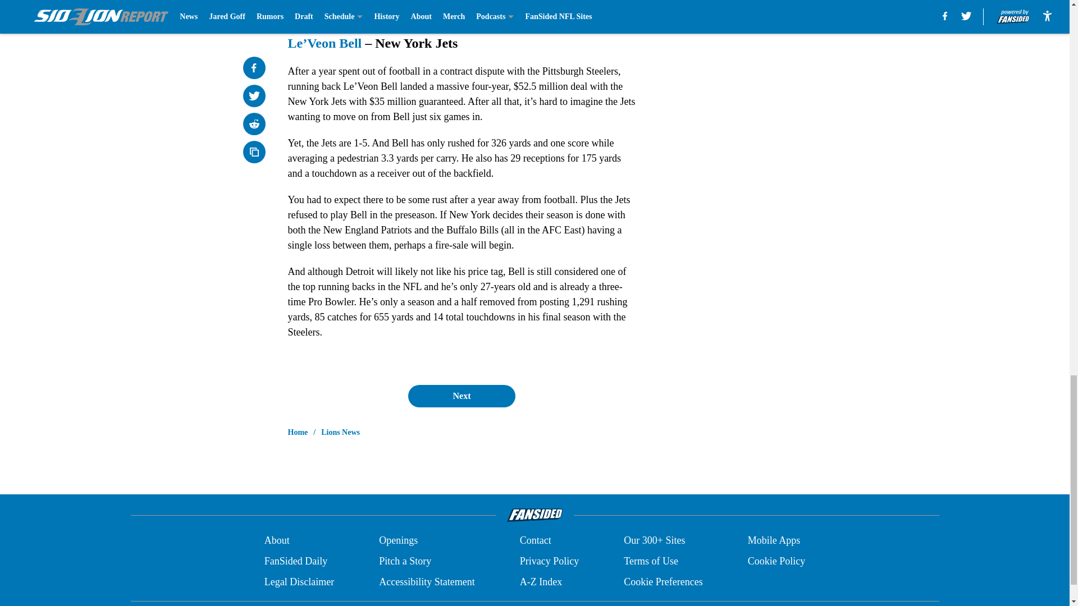 Image resolution: width=1078 pixels, height=606 pixels. What do you see at coordinates (461, 396) in the screenshot?
I see `Next` at bounding box center [461, 396].